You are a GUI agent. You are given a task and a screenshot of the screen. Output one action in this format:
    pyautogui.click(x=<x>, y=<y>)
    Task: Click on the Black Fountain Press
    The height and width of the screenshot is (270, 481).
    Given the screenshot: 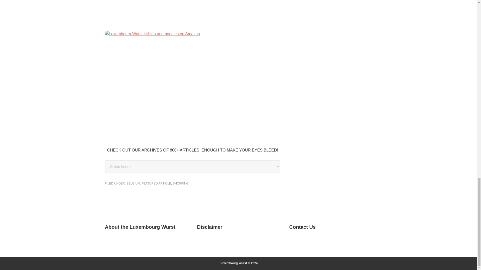 What is the action you would take?
    pyautogui.click(x=192, y=19)
    